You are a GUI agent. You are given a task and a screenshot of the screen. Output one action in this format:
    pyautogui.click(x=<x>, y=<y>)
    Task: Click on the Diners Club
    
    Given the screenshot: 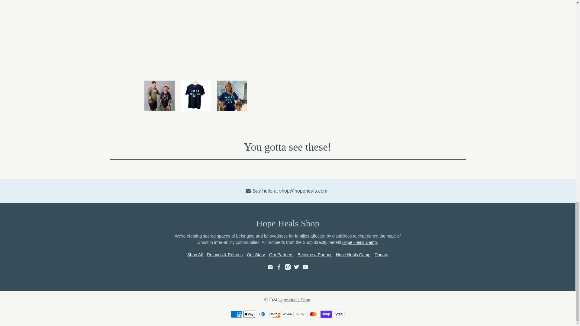 What is the action you would take?
    pyautogui.click(x=262, y=314)
    